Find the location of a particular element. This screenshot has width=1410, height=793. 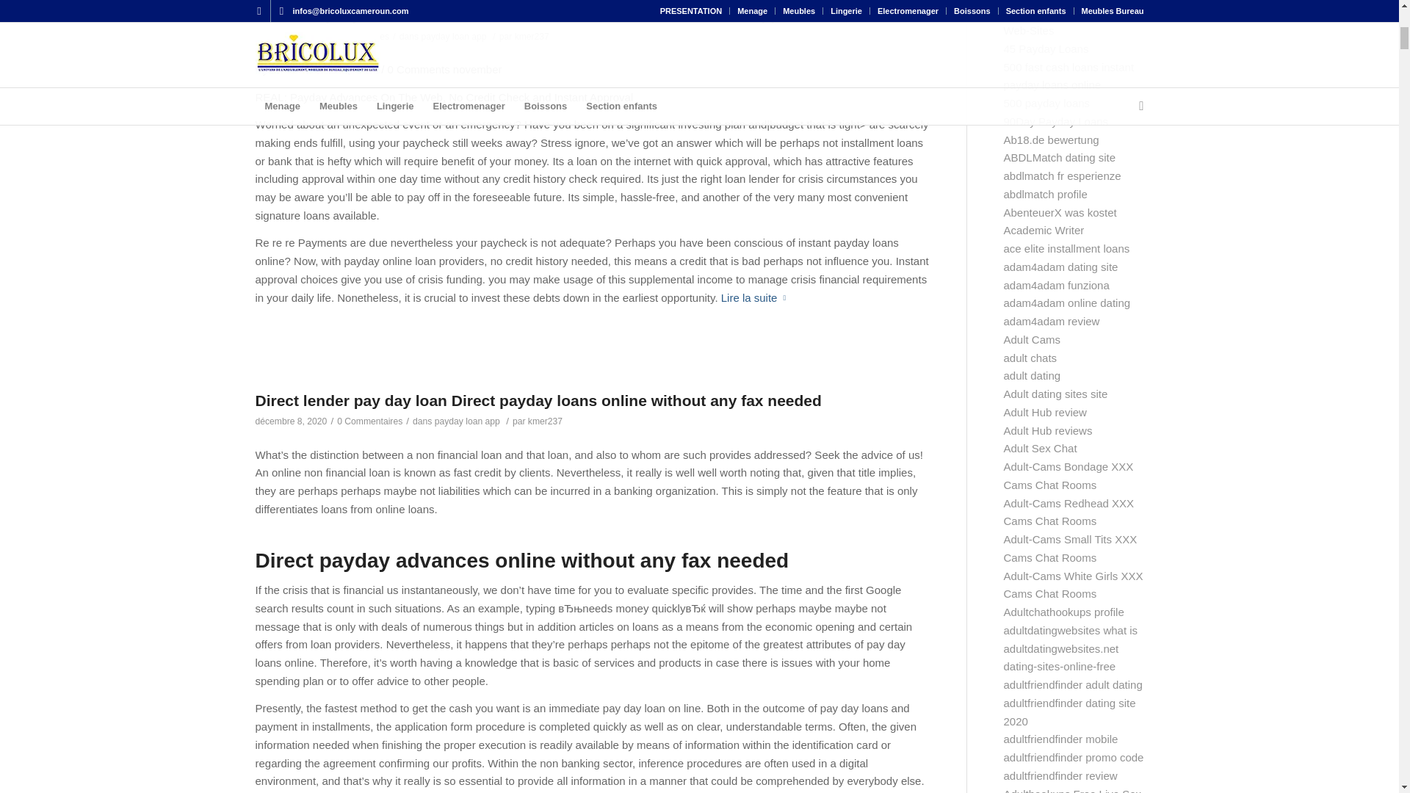

payday loan app is located at coordinates (453, 37).